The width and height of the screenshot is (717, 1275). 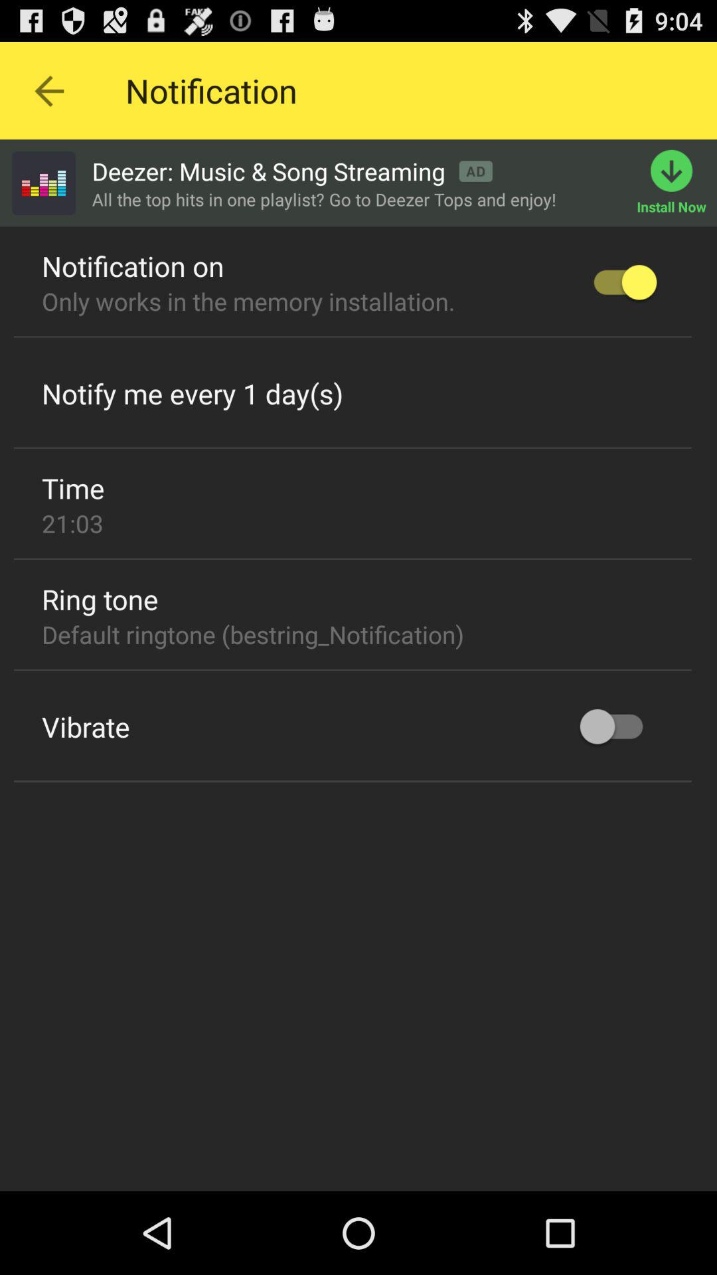 I want to click on scroll to the deezer music song app, so click(x=292, y=171).